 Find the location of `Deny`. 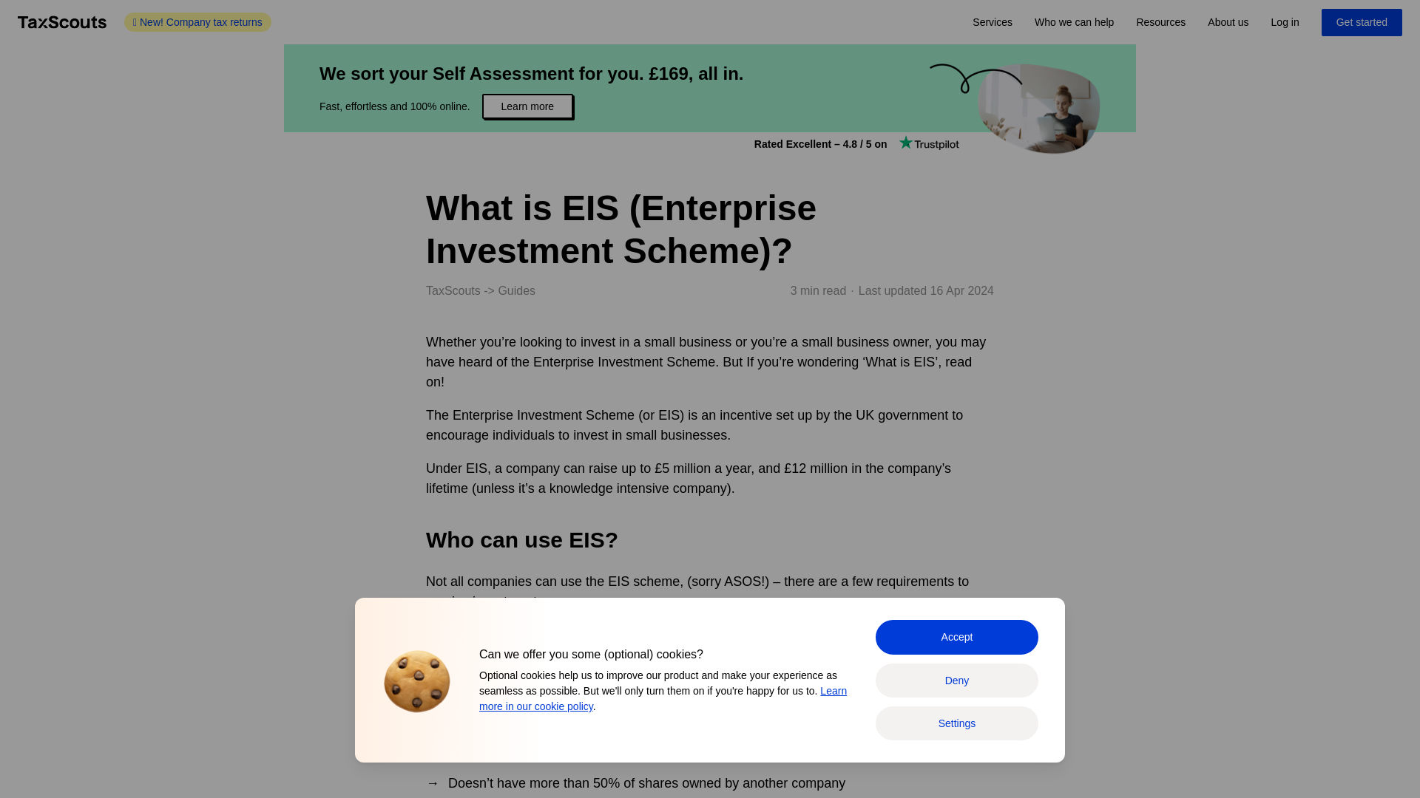

Deny is located at coordinates (957, 680).